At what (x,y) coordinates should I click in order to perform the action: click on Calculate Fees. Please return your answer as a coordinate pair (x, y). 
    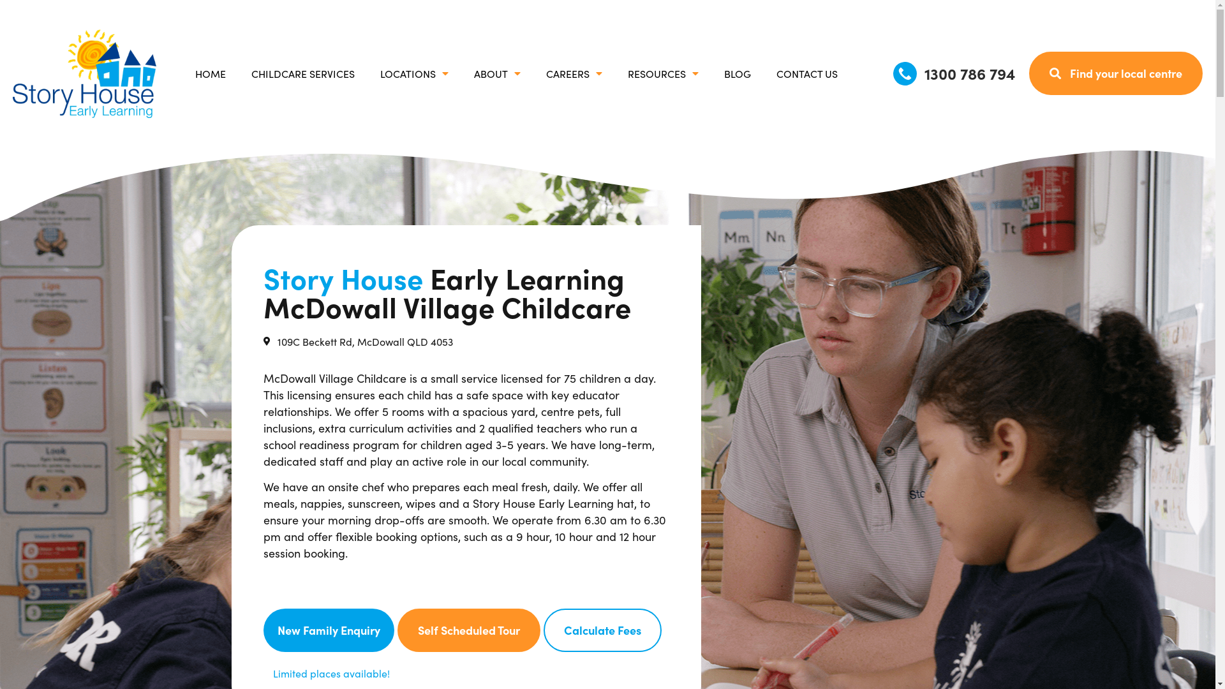
    Looking at the image, I should click on (602, 630).